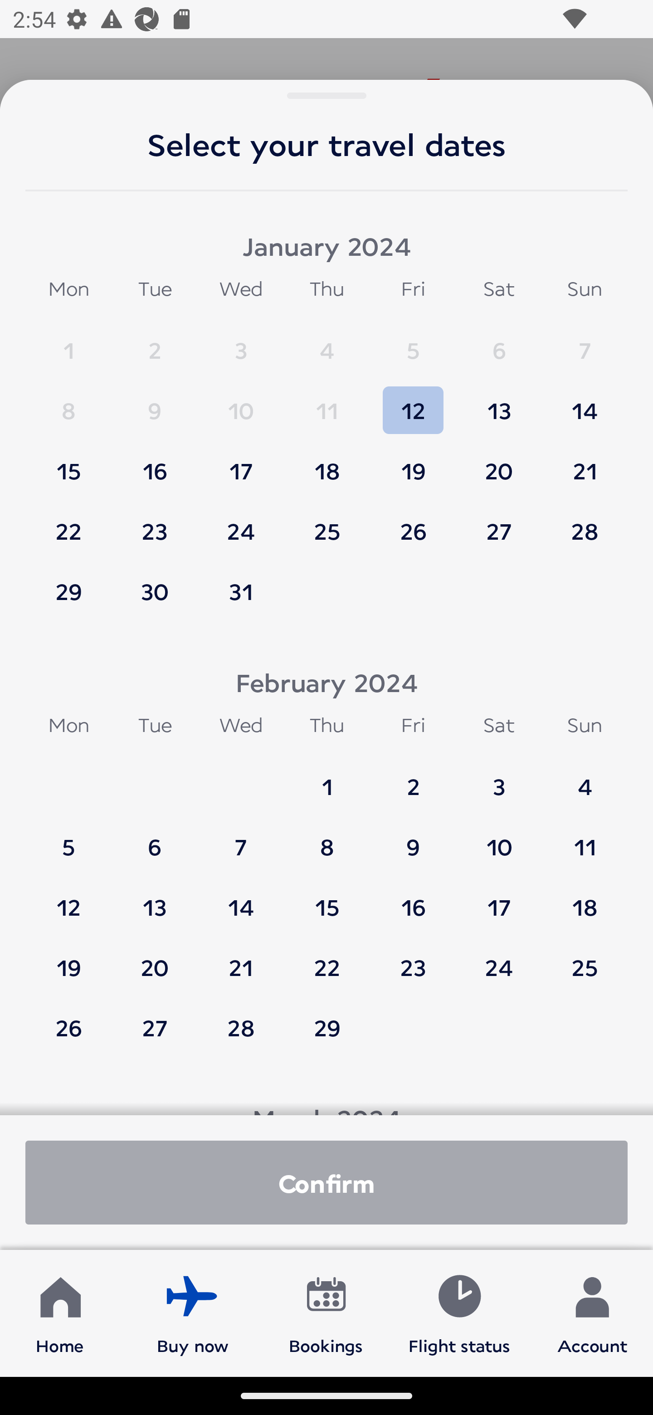 The height and width of the screenshot is (1415, 653). Describe the element at coordinates (241, 959) in the screenshot. I see `21` at that location.